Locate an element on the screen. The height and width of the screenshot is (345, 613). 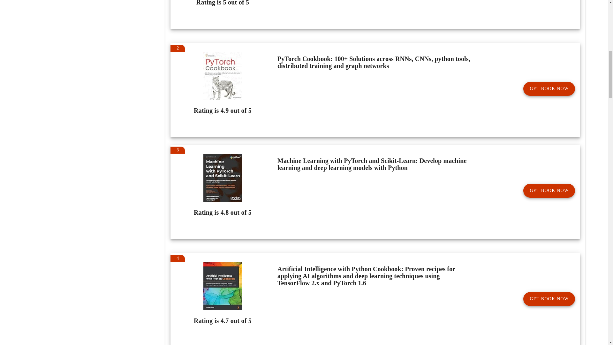
GET BOOK NOW is located at coordinates (549, 89).